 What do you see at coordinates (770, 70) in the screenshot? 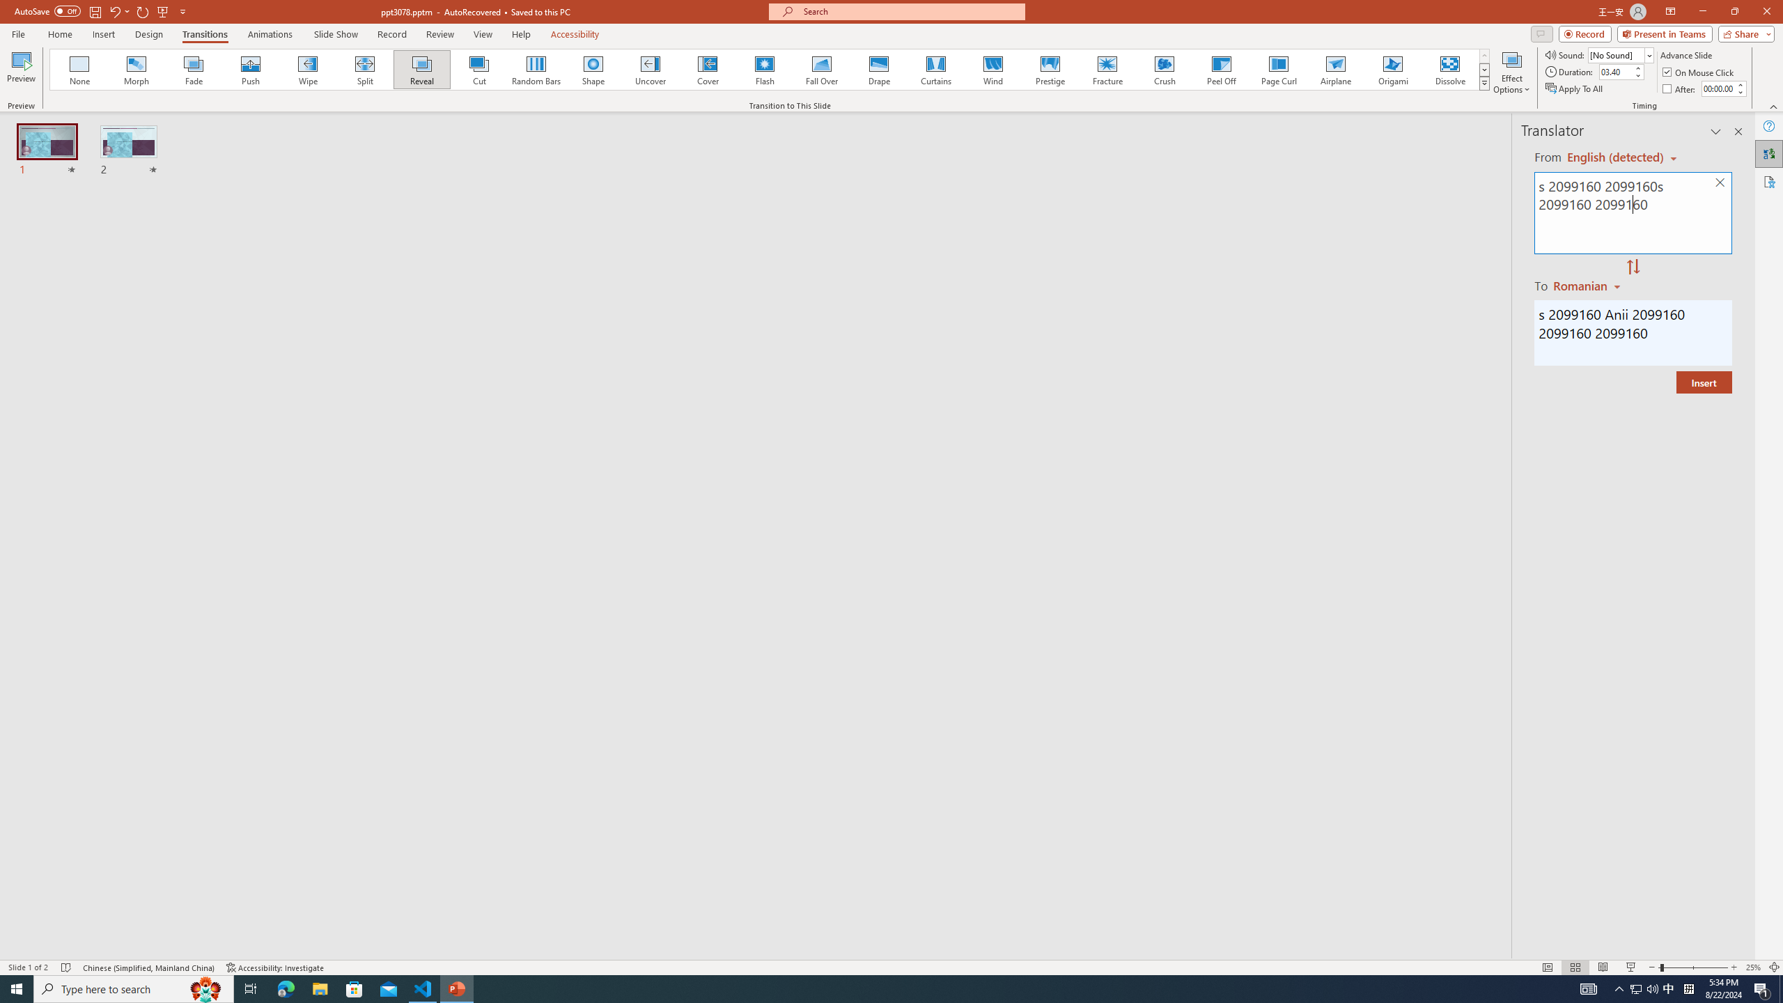
I see `AutomationID: AnimationTransitionGallery` at bounding box center [770, 70].